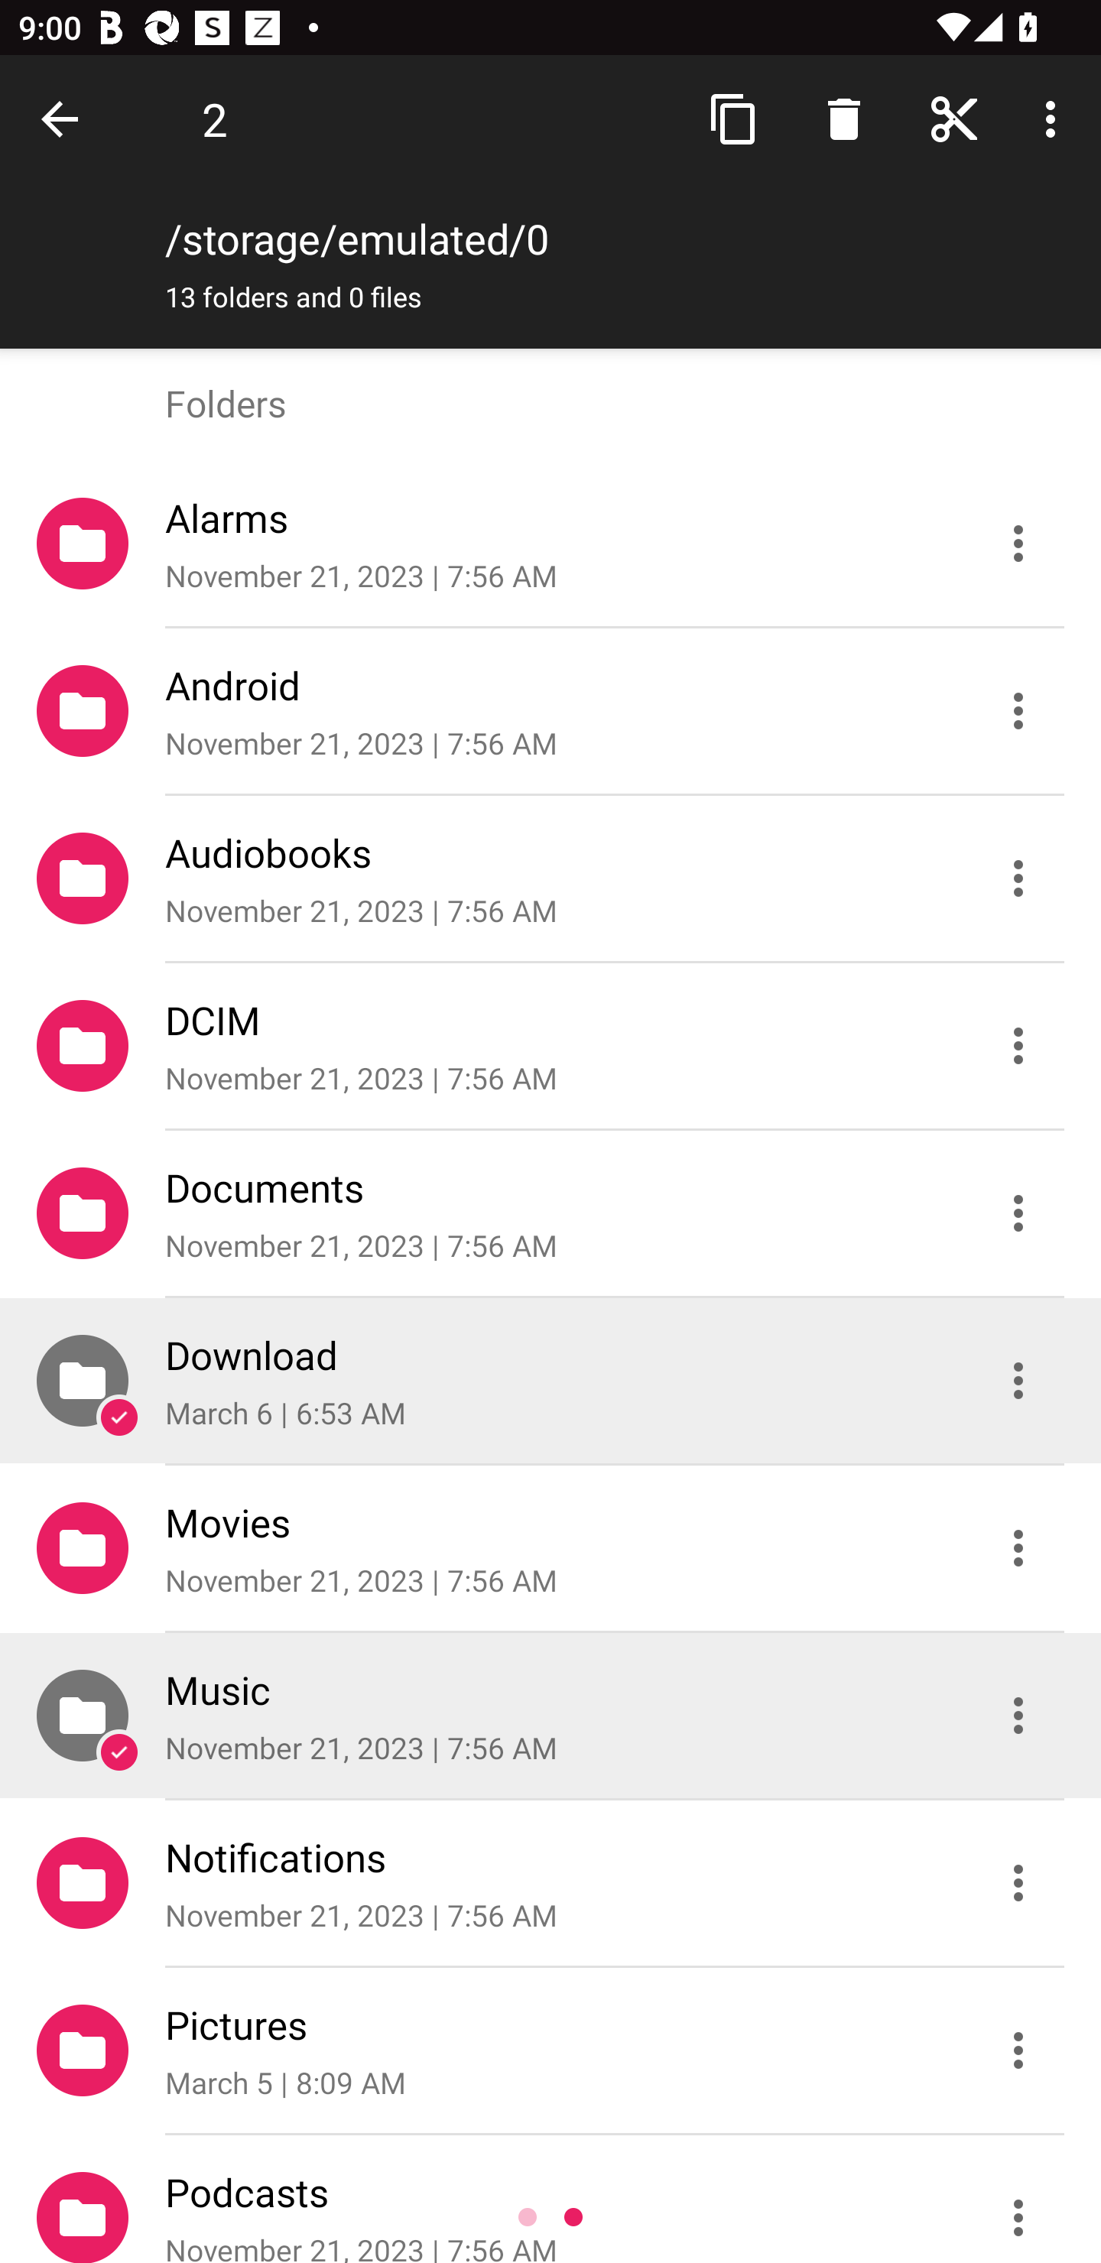 The width and height of the screenshot is (1101, 2263). What do you see at coordinates (550, 1382) in the screenshot?
I see `Download March 6 | 6:53 AM` at bounding box center [550, 1382].